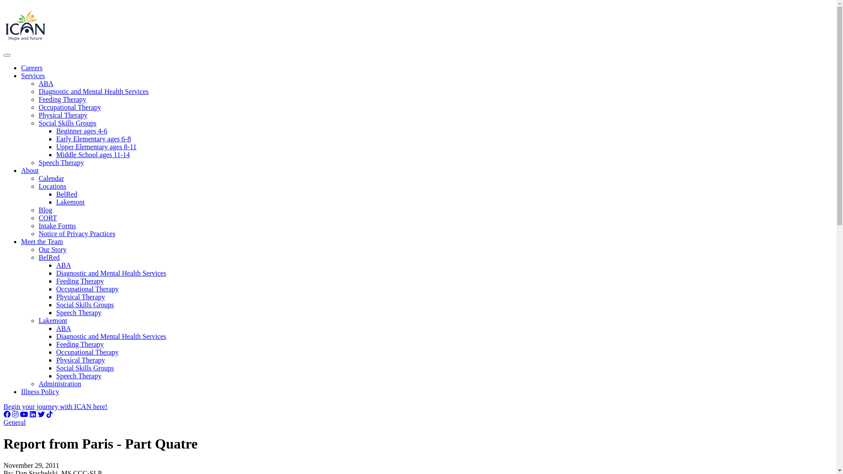 The height and width of the screenshot is (474, 843). Describe the element at coordinates (80, 344) in the screenshot. I see `Feeding Therapy` at that location.